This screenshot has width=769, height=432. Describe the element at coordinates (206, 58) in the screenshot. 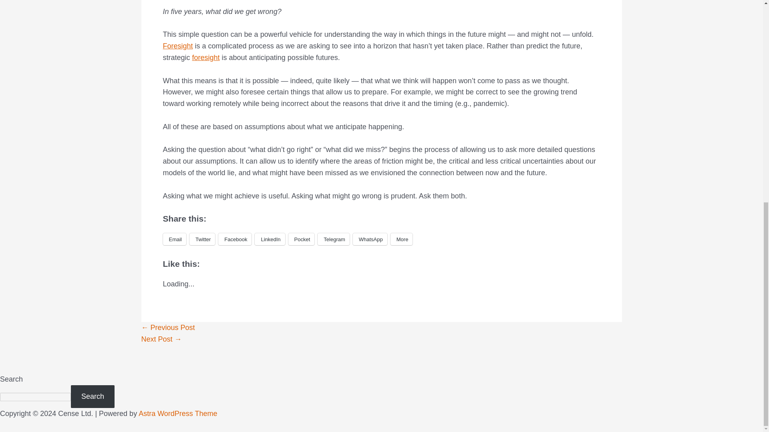

I see `foresight` at that location.